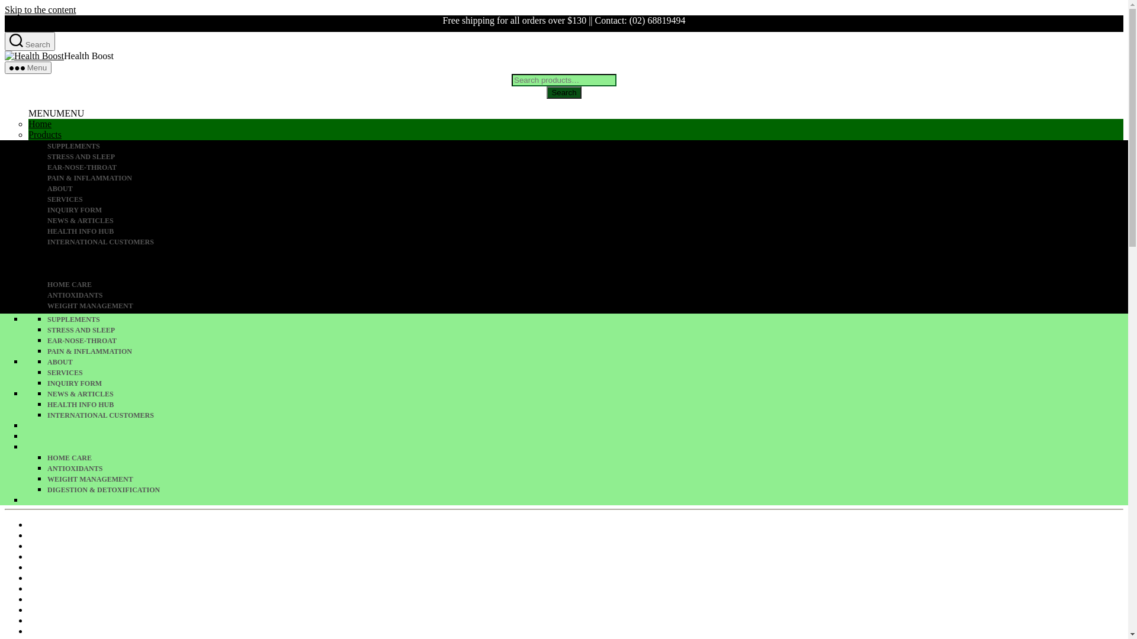 The image size is (1137, 639). What do you see at coordinates (37, 265) in the screenshot?
I see `Close Menu` at bounding box center [37, 265].